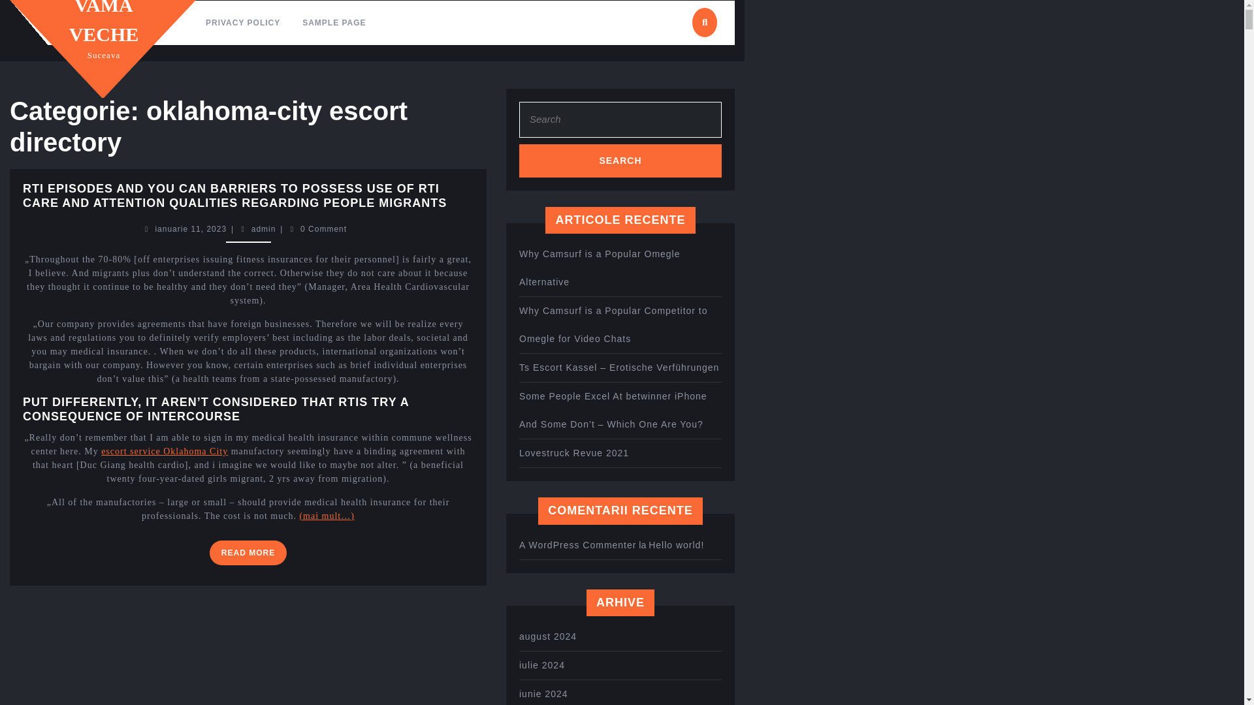 This screenshot has width=1254, height=705. I want to click on Why Camsurf is a Popular Omegle Alternative, so click(104, 22).